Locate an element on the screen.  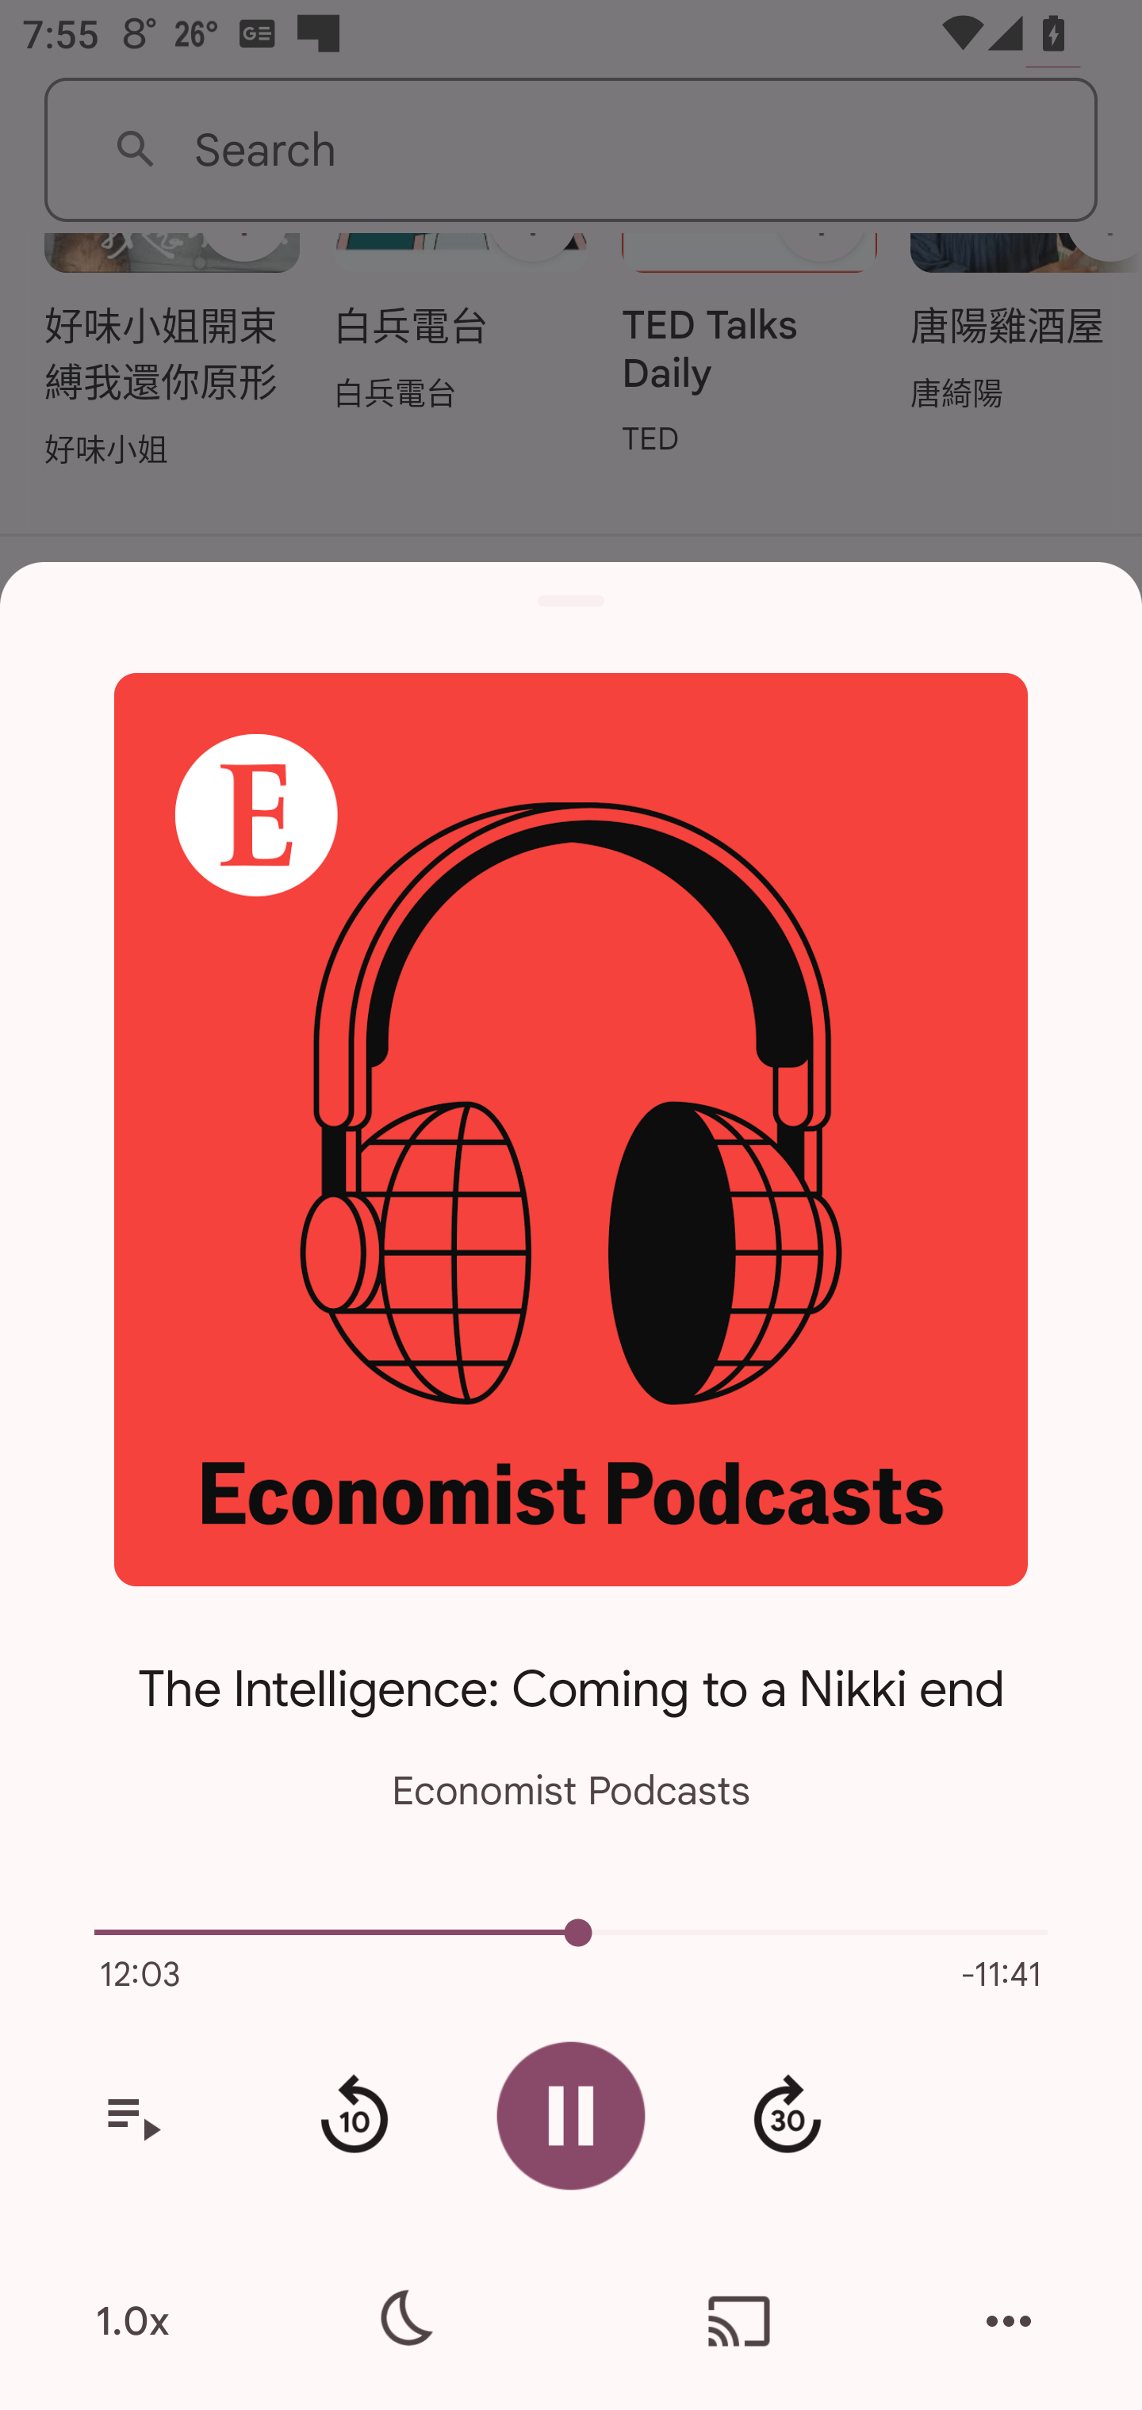
1.0x Playback speed is 1.0. is located at coordinates (132, 2321).